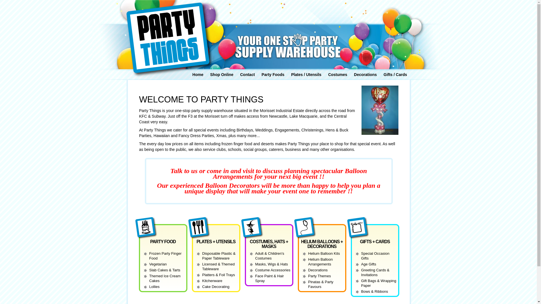  What do you see at coordinates (322, 244) in the screenshot?
I see `HELIUM BALLOONS + DECORATIONS` at bounding box center [322, 244].